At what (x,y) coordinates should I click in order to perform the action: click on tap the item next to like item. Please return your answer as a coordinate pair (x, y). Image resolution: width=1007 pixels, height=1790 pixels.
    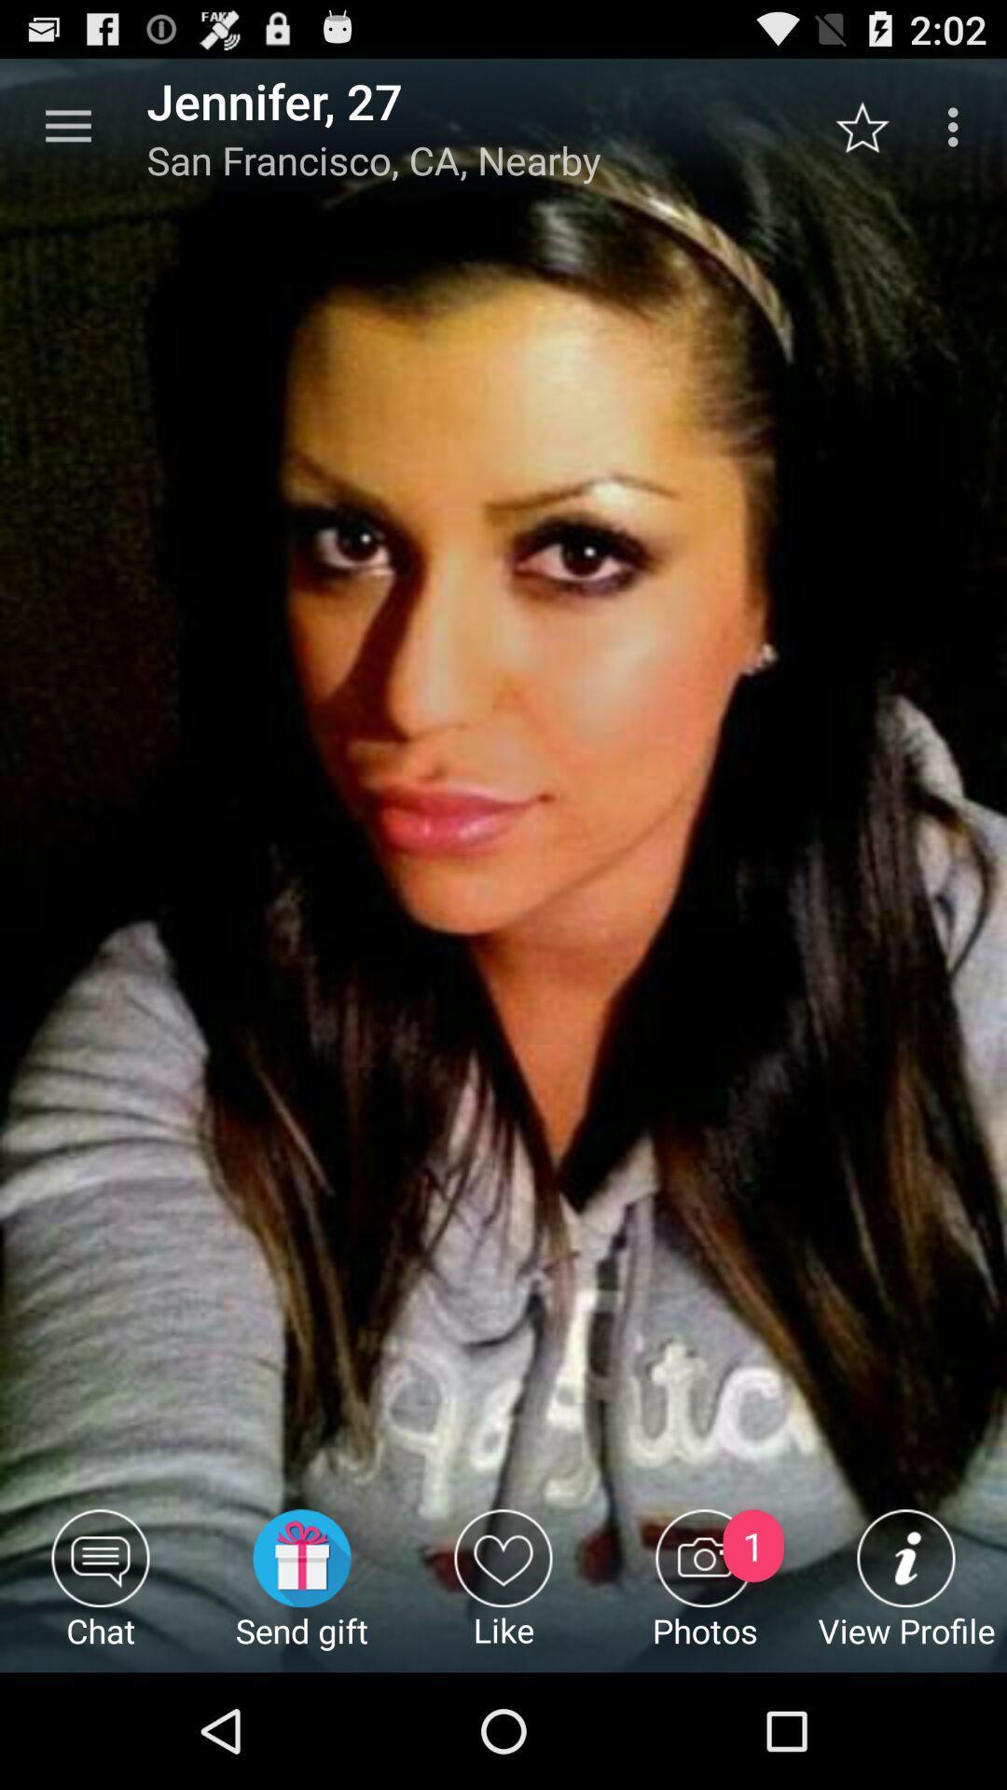
    Looking at the image, I should click on (302, 1590).